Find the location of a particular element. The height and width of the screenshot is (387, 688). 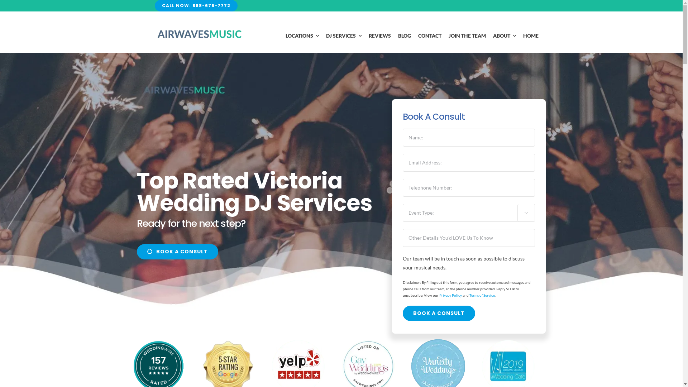

Terms of Service is located at coordinates (482, 295).